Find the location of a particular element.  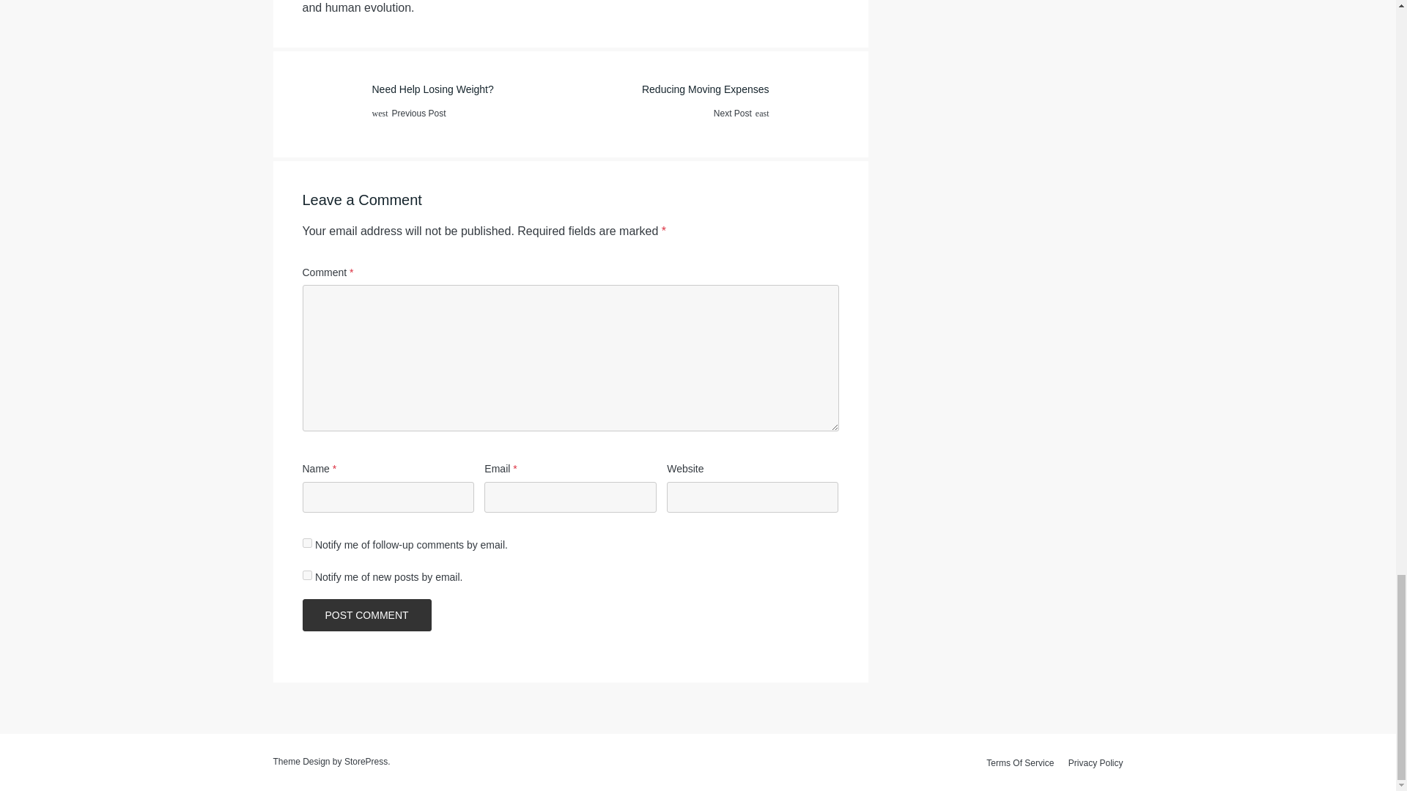

subscribe is located at coordinates (435, 104).